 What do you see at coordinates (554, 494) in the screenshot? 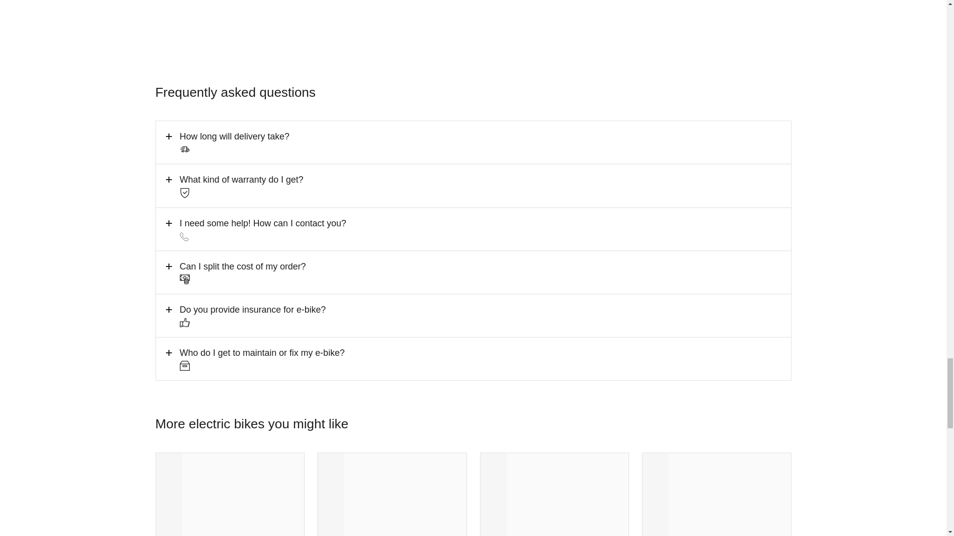
I see `Long-range electric bikes` at bounding box center [554, 494].